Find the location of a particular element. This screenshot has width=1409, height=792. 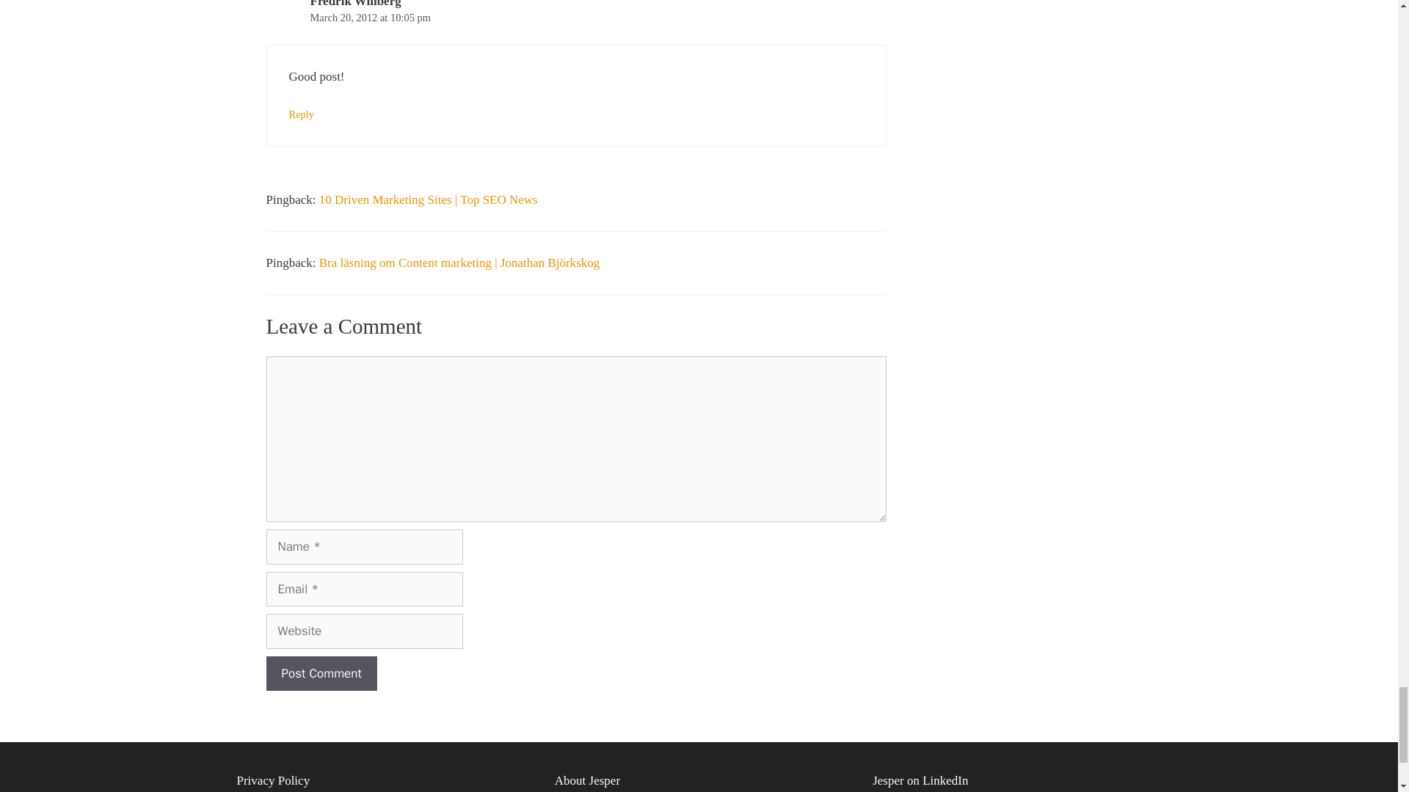

Reply is located at coordinates (301, 114).